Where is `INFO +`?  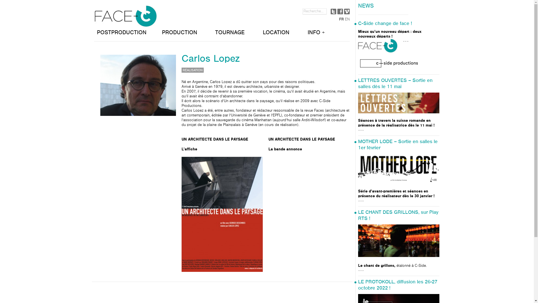
INFO + is located at coordinates (327, 34).